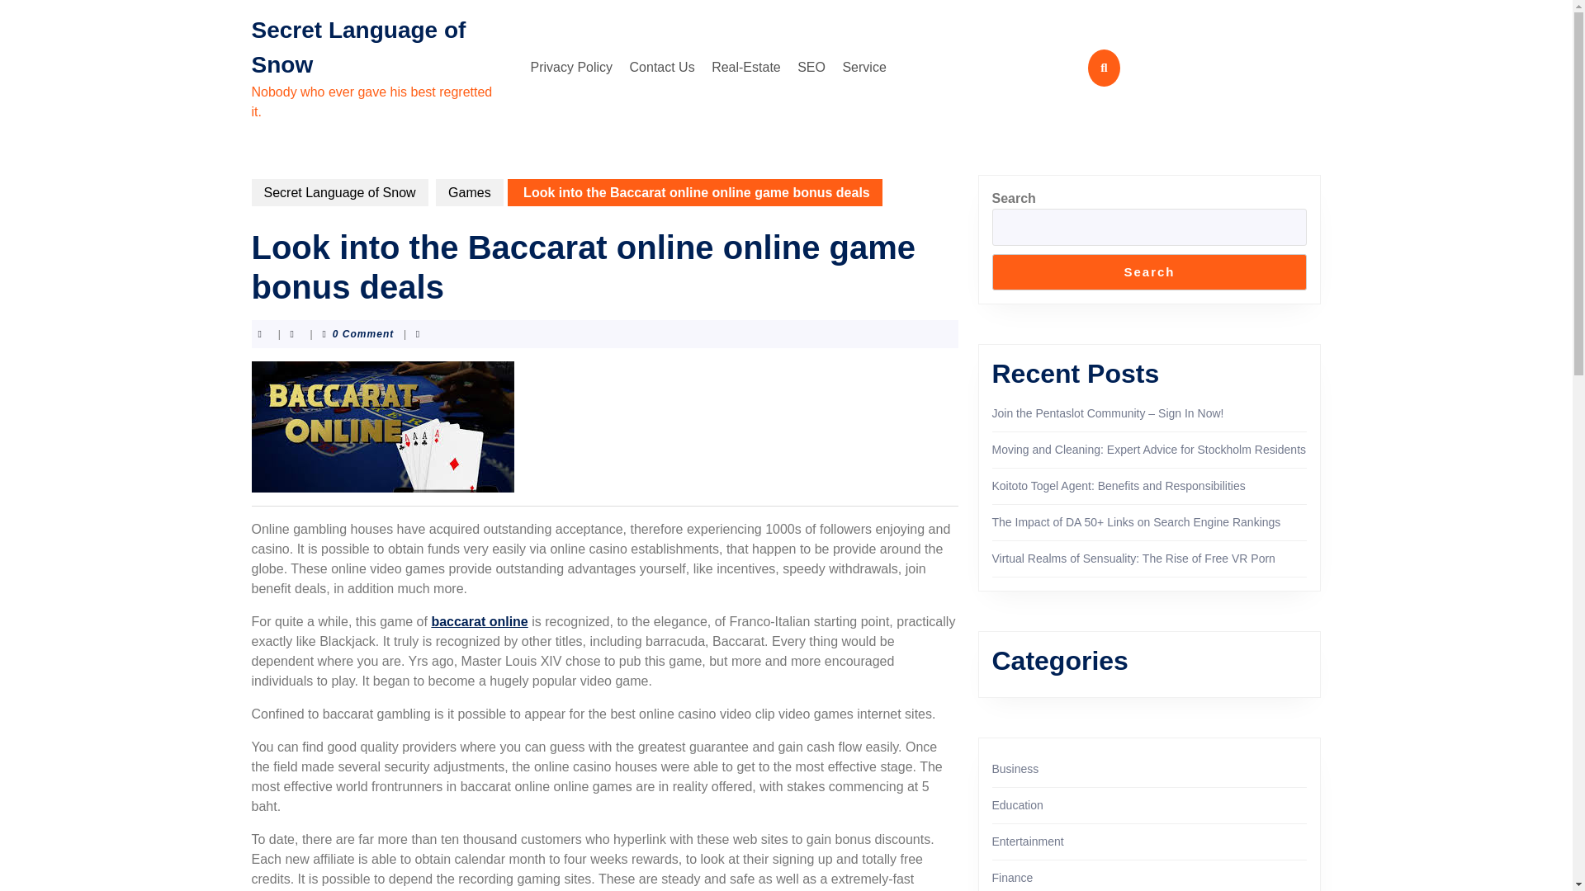 The height and width of the screenshot is (891, 1585). Describe the element at coordinates (479, 622) in the screenshot. I see `baccarat online` at that location.